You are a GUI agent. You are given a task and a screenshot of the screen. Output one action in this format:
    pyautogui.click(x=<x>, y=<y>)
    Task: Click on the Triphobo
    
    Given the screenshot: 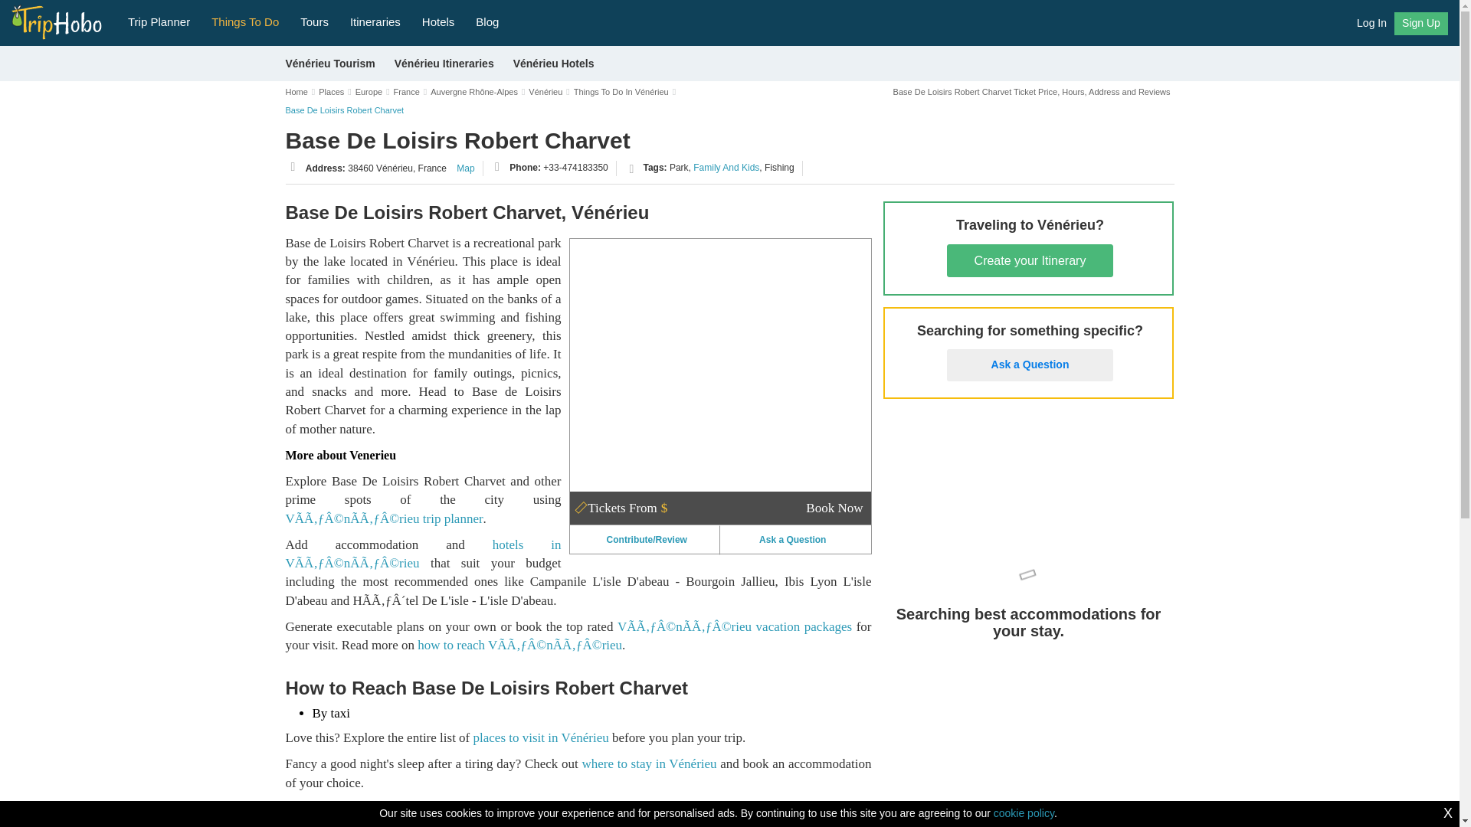 What is the action you would take?
    pyautogui.click(x=57, y=18)
    